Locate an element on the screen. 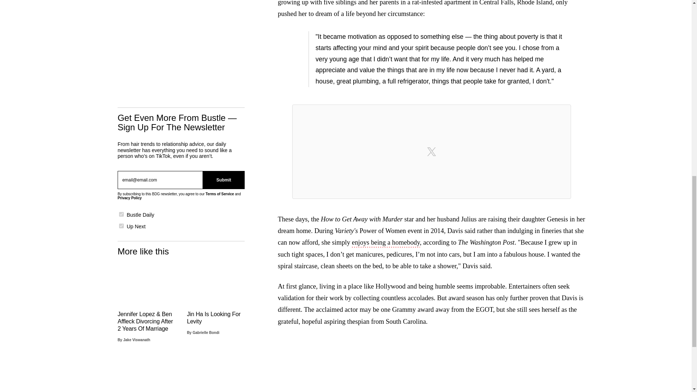  Terms of Service is located at coordinates (219, 194).